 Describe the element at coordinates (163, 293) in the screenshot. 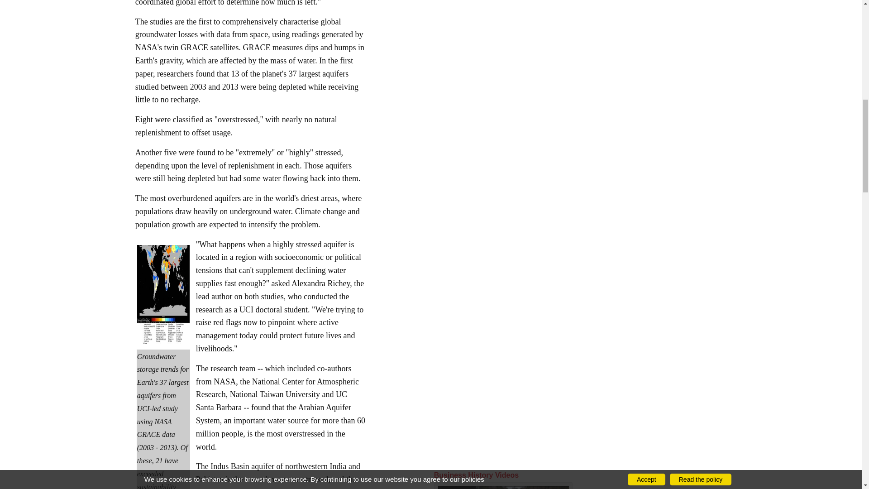

I see `Click to zoom` at that location.